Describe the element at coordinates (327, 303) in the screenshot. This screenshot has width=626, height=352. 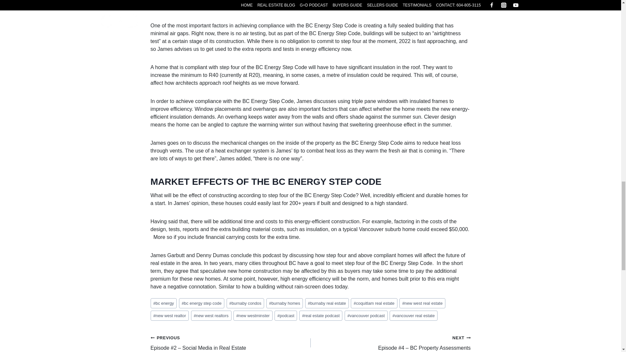
I see `burnaby real estate` at that location.